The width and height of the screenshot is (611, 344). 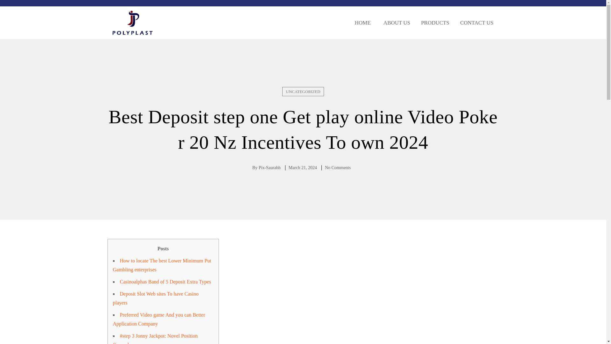 What do you see at coordinates (158, 319) in the screenshot?
I see `Preferred Video game And you can Better Application Company` at bounding box center [158, 319].